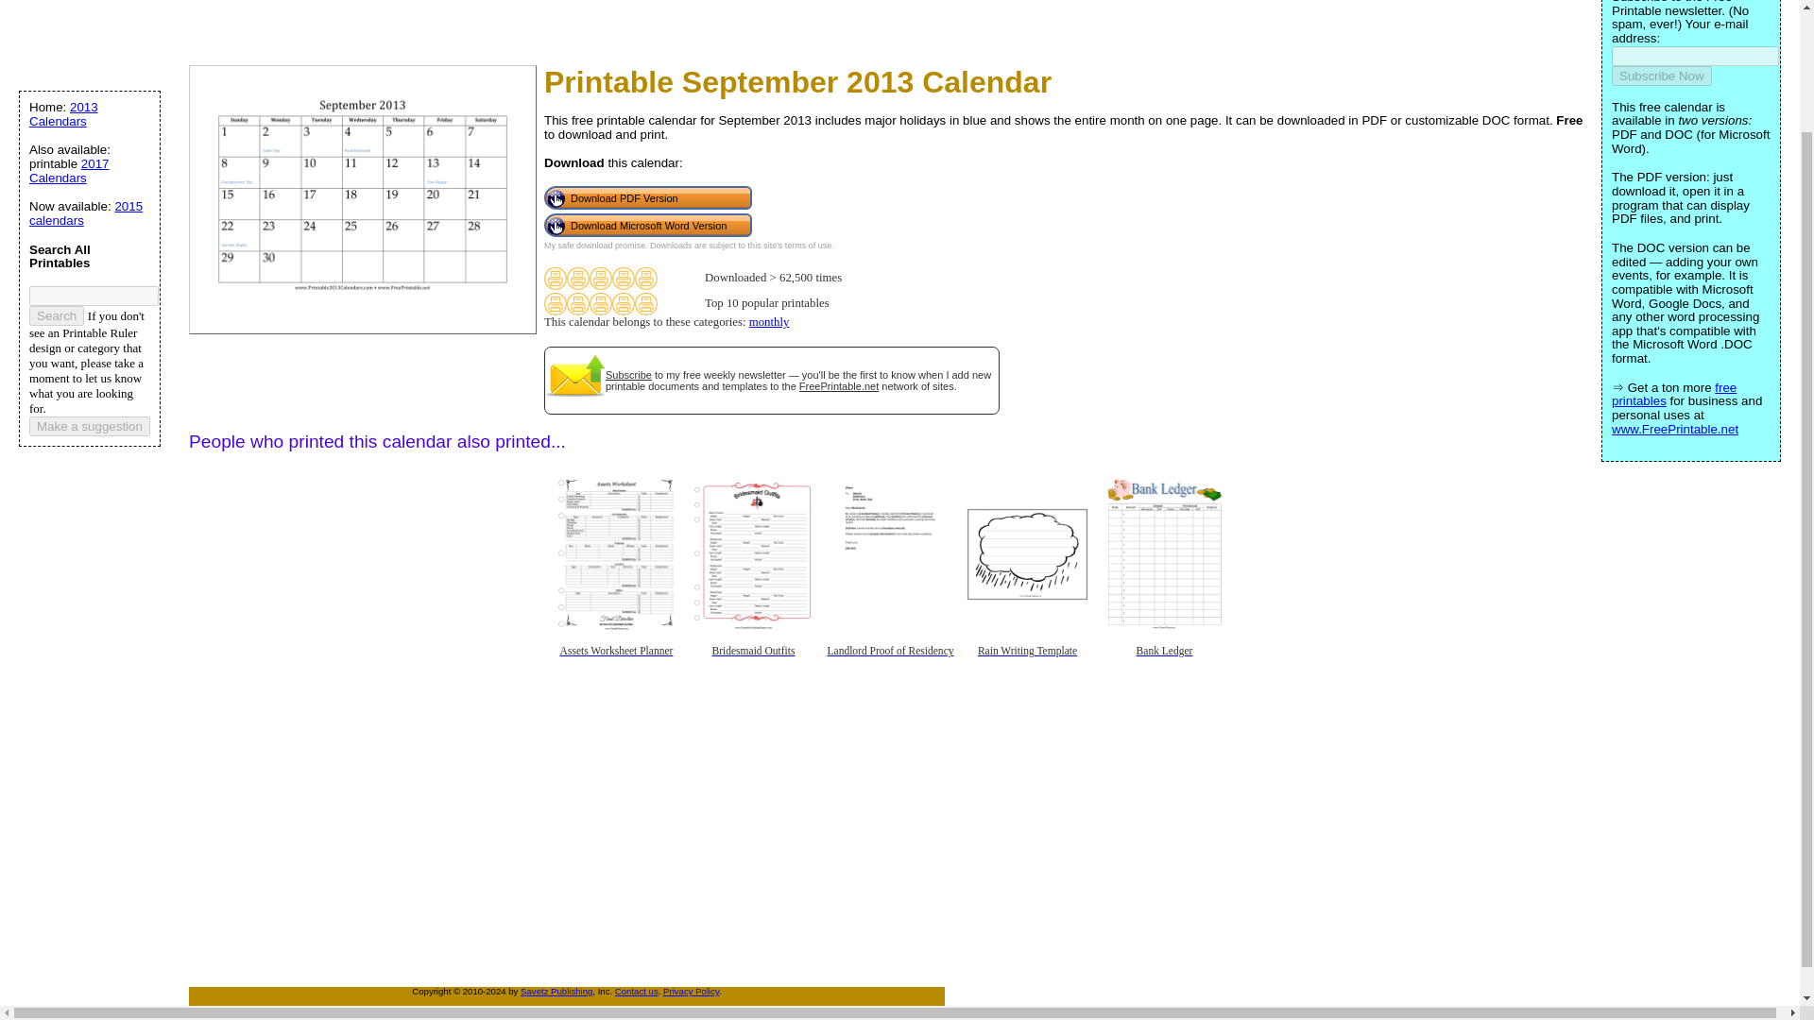 This screenshot has height=1020, width=1814. I want to click on free printables, so click(1674, 395).